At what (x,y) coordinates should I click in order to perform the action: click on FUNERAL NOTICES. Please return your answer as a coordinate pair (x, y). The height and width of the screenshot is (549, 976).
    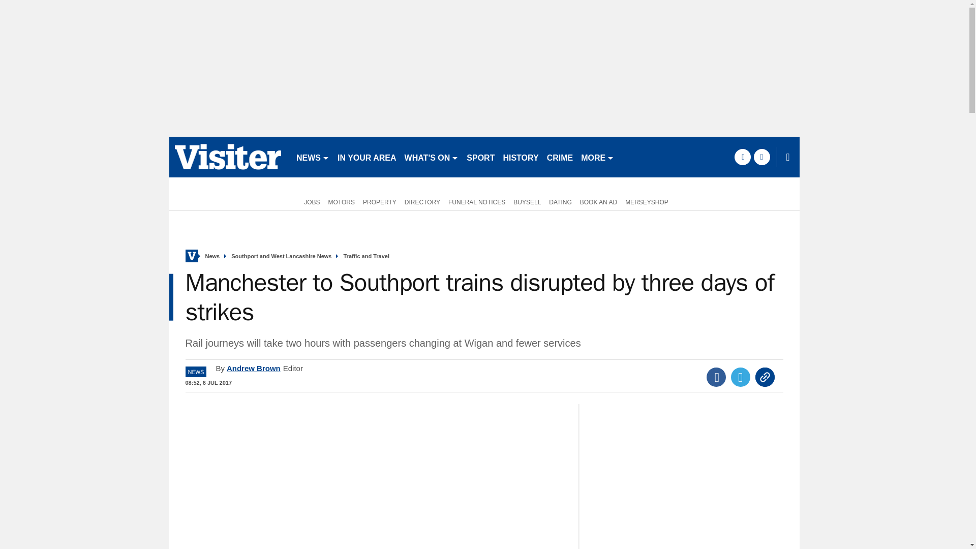
    Looking at the image, I should click on (477, 201).